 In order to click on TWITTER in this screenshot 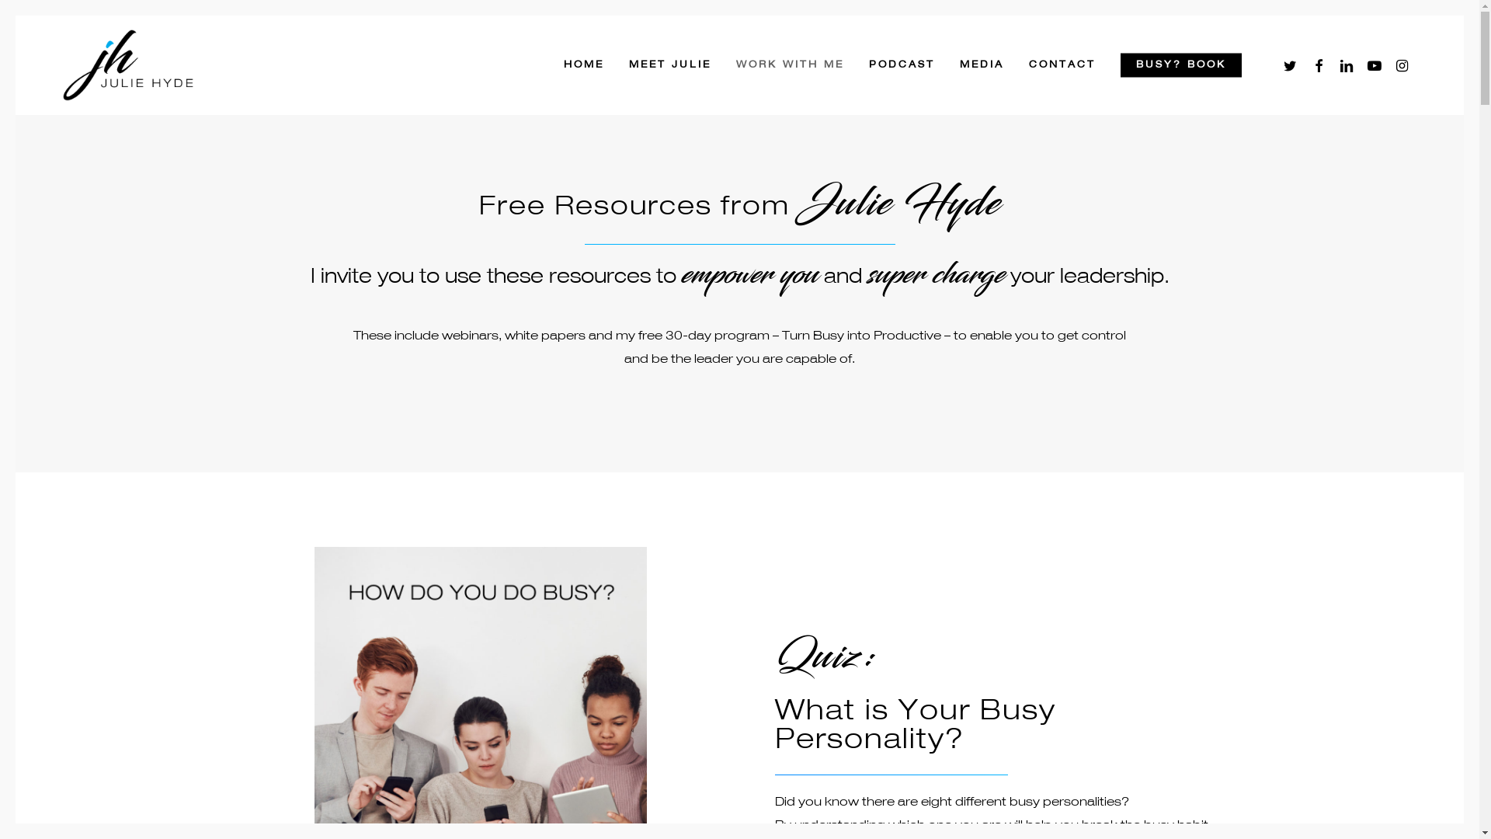, I will do `click(1291, 65)`.